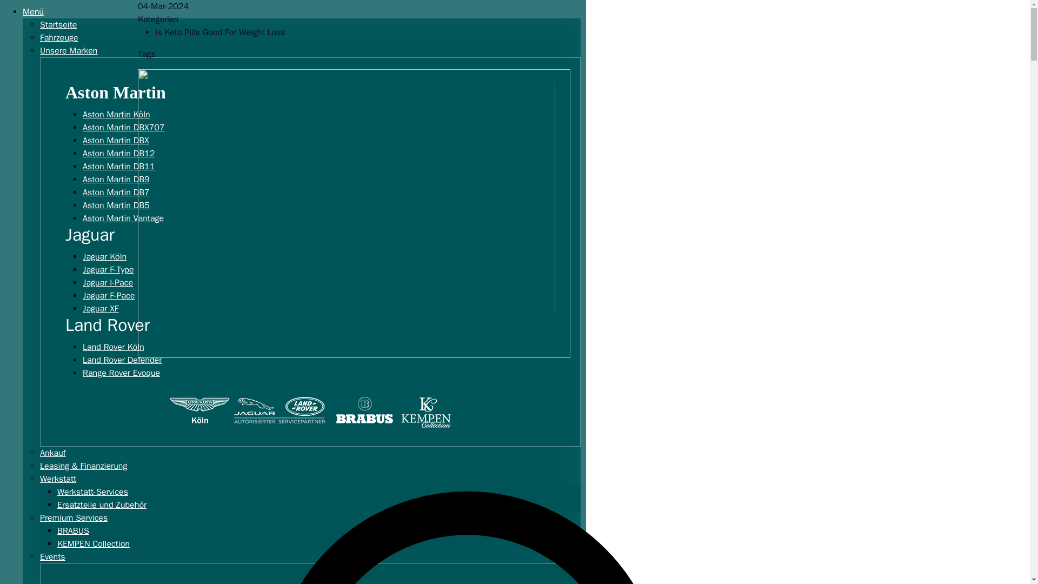  Describe the element at coordinates (129, 128) in the screenshot. I see `Aston Martin DBX707` at that location.